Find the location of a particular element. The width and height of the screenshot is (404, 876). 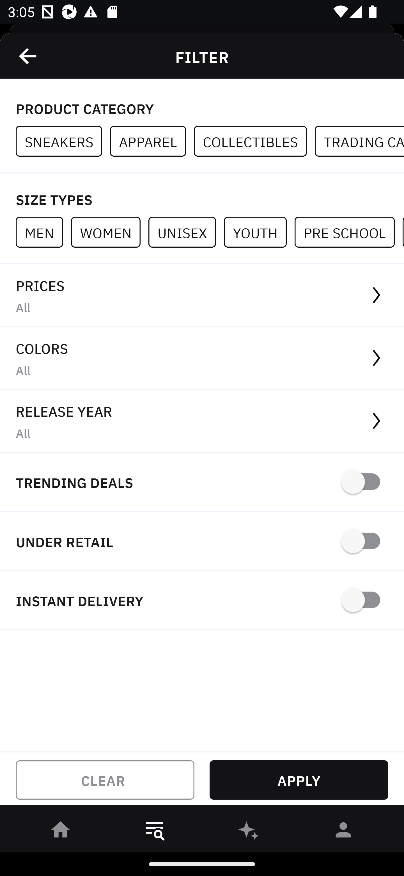

SNEAKERS is located at coordinates (63, 142).